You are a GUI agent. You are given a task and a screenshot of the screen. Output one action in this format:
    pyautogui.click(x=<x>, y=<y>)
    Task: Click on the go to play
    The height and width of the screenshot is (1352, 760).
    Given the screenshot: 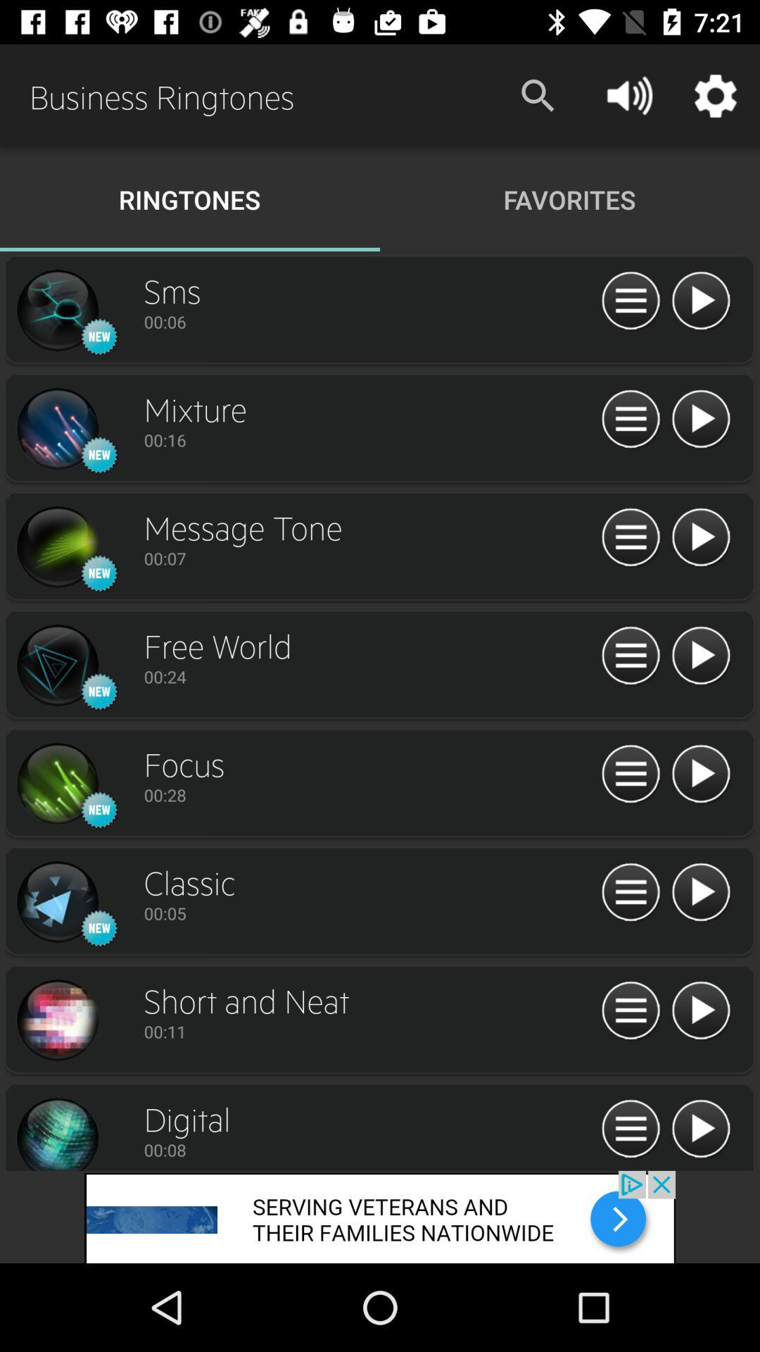 What is the action you would take?
    pyautogui.click(x=701, y=538)
    